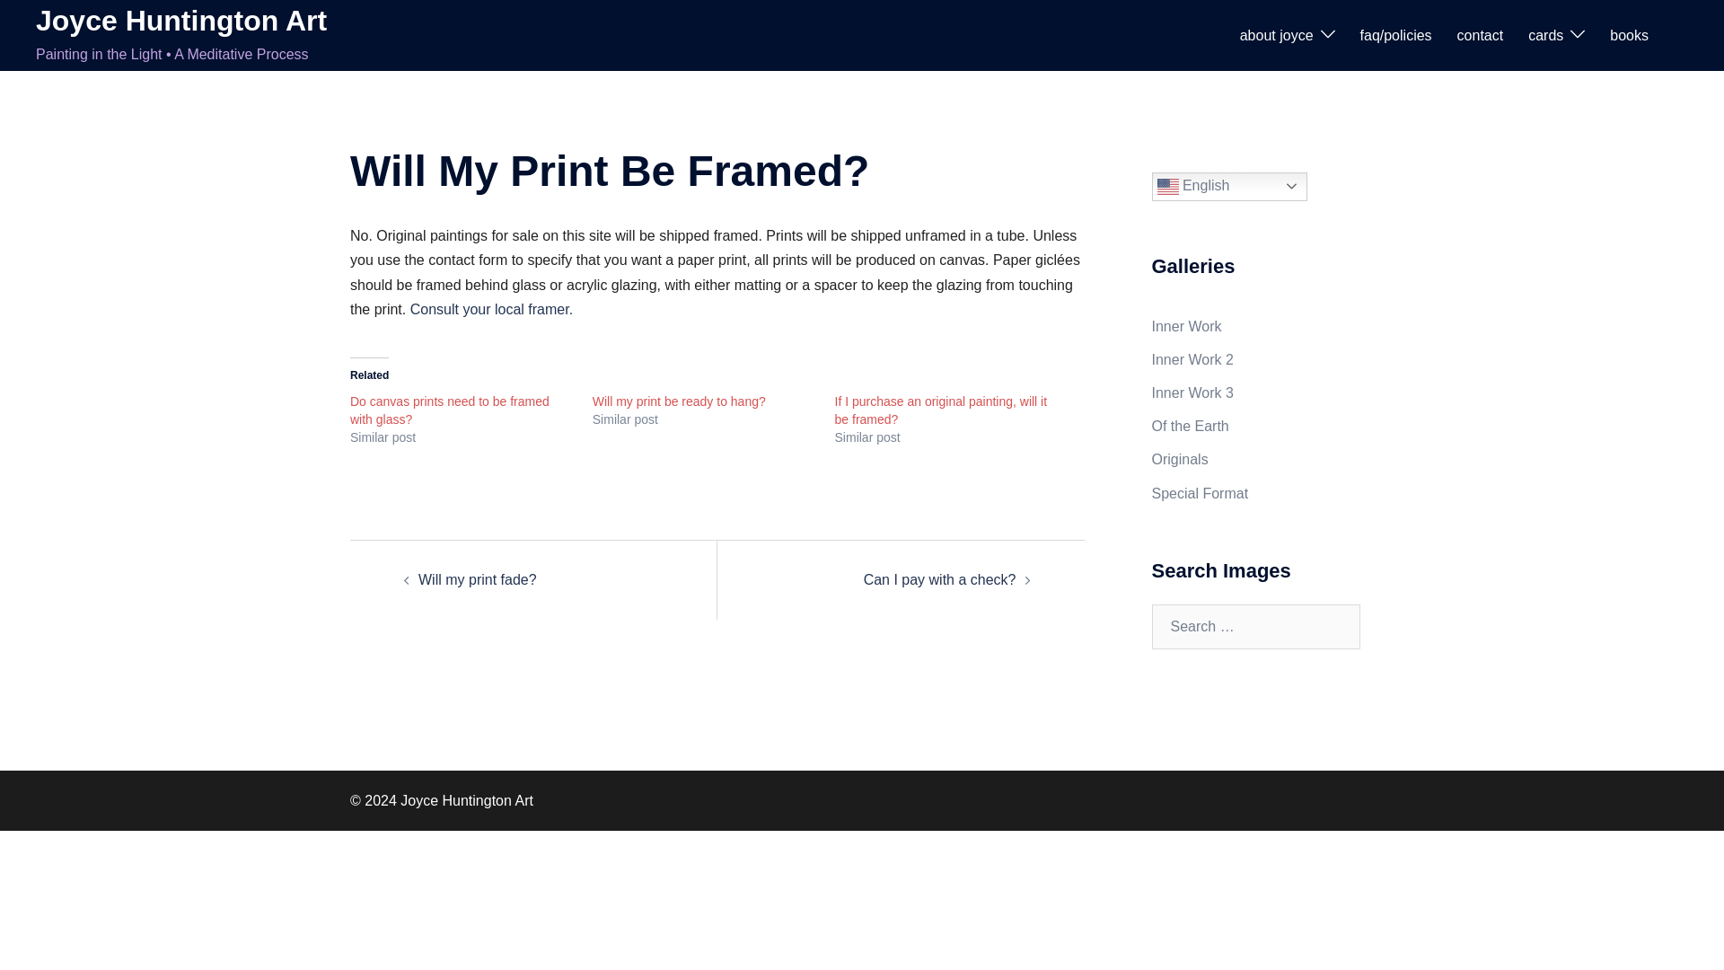 The width and height of the screenshot is (1724, 970). Describe the element at coordinates (449, 410) in the screenshot. I see `Do canvas prints need to be framed with glass?` at that location.